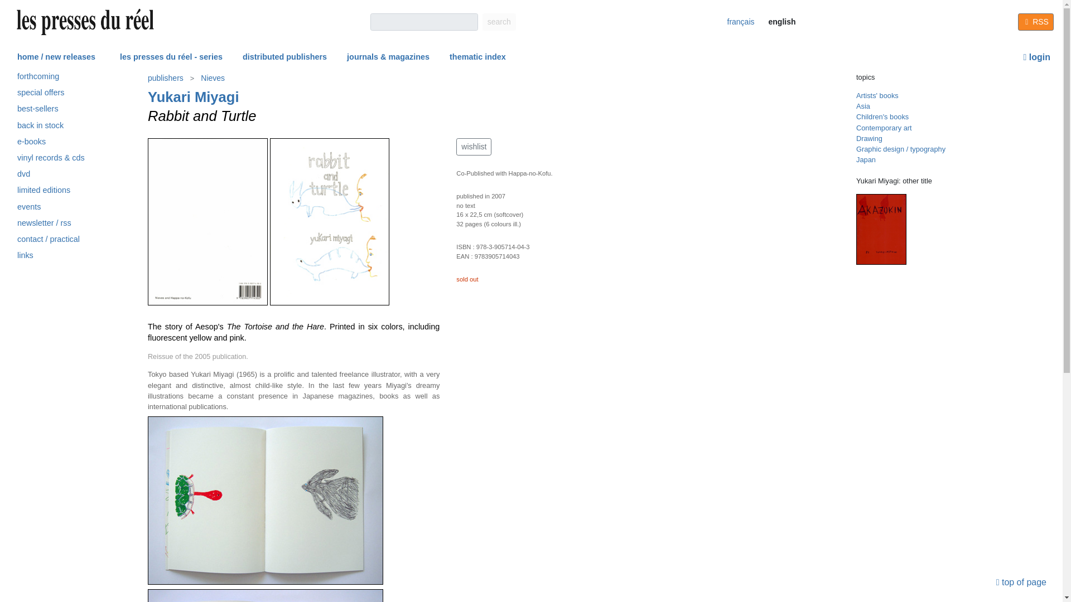  I want to click on  login, so click(1036, 57).